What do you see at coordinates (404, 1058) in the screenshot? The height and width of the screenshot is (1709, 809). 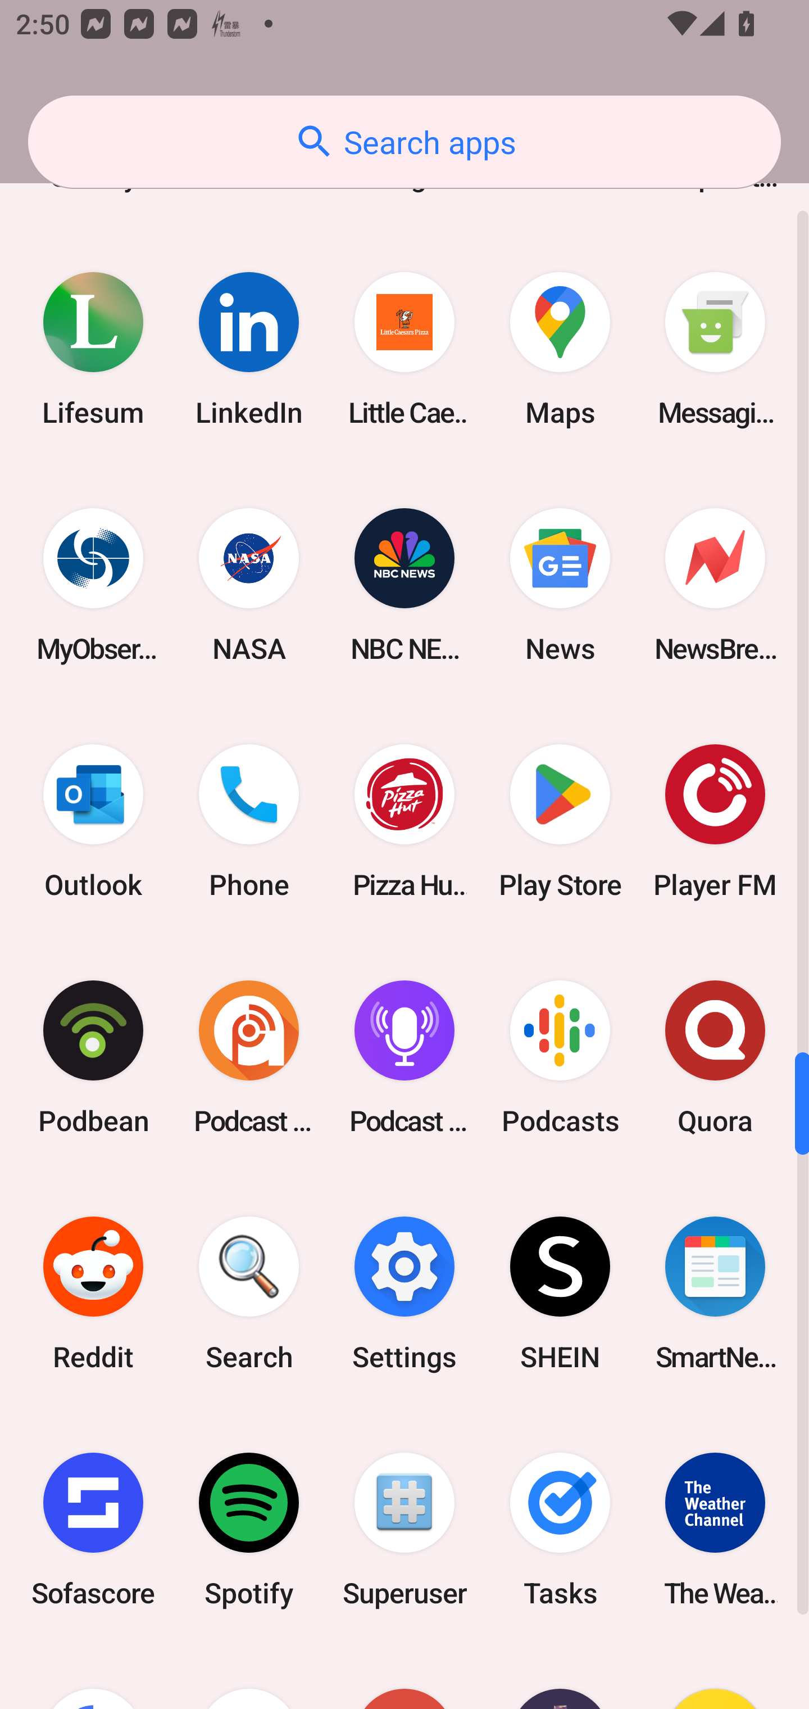 I see `Podcast Player` at bounding box center [404, 1058].